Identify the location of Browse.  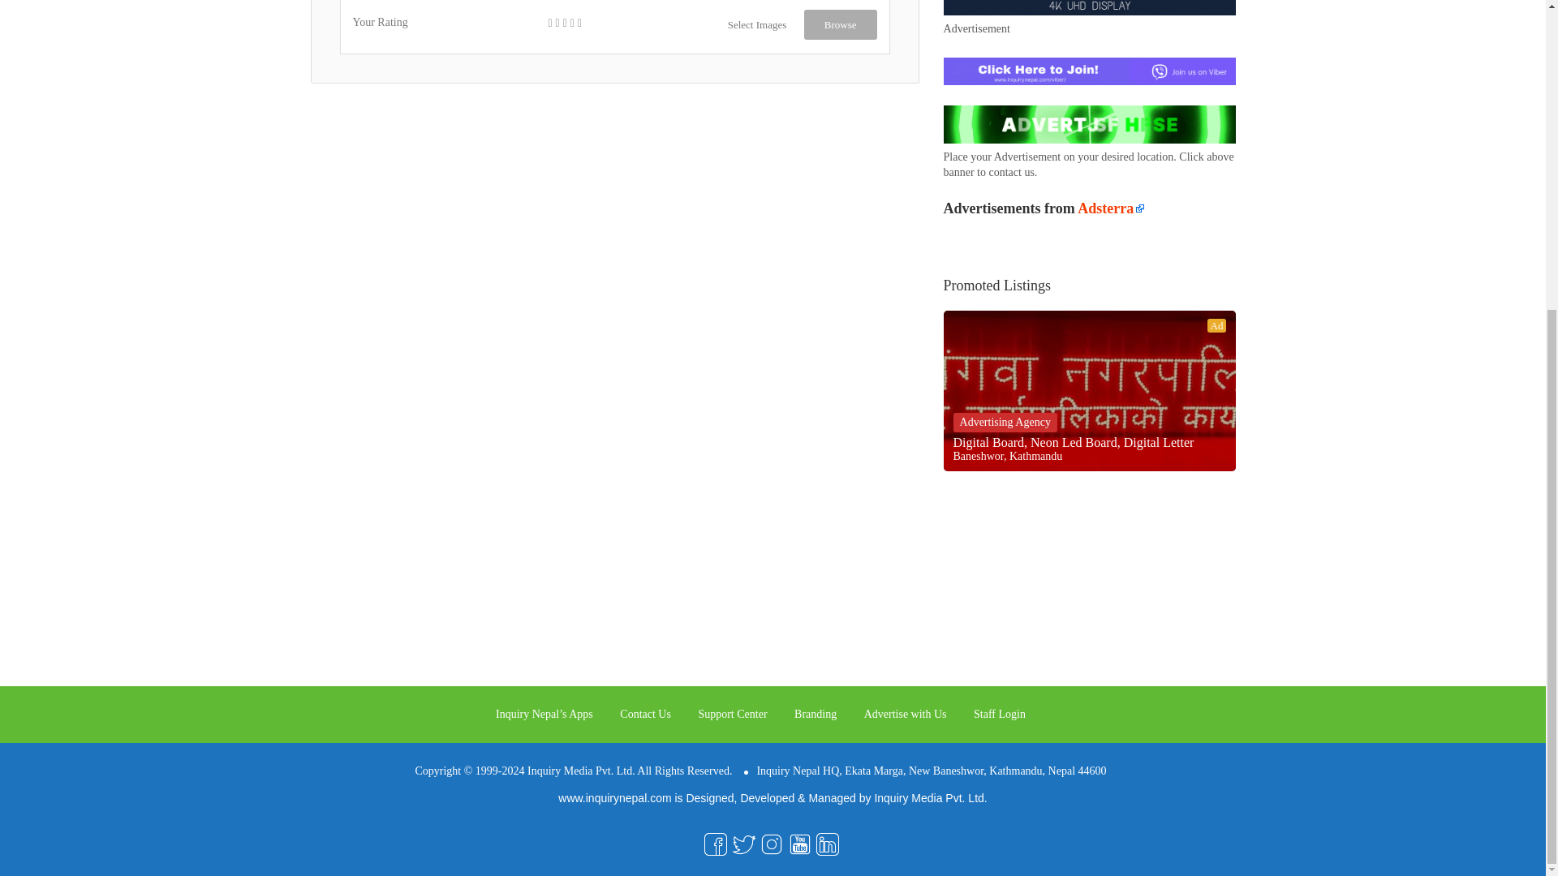
(840, 24).